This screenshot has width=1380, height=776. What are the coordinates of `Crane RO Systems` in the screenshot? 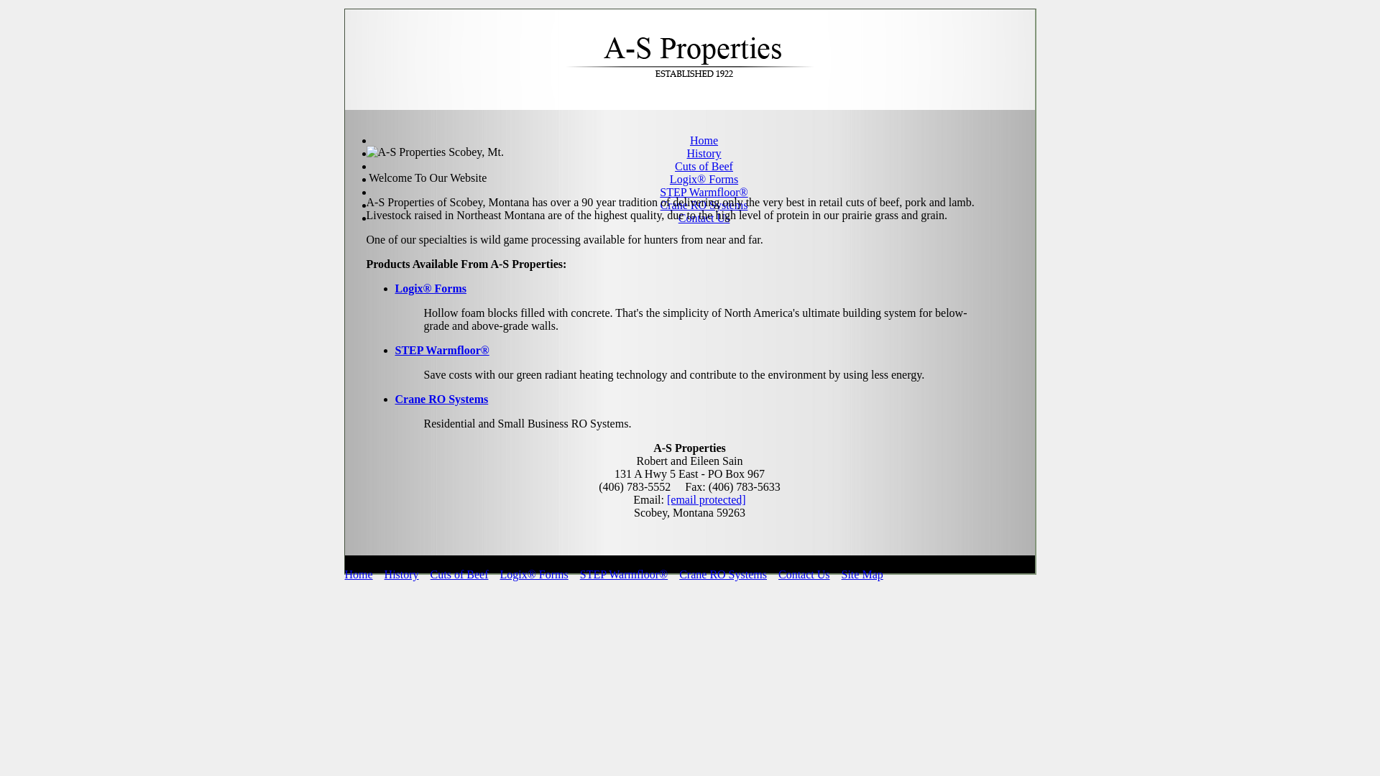 It's located at (704, 205).